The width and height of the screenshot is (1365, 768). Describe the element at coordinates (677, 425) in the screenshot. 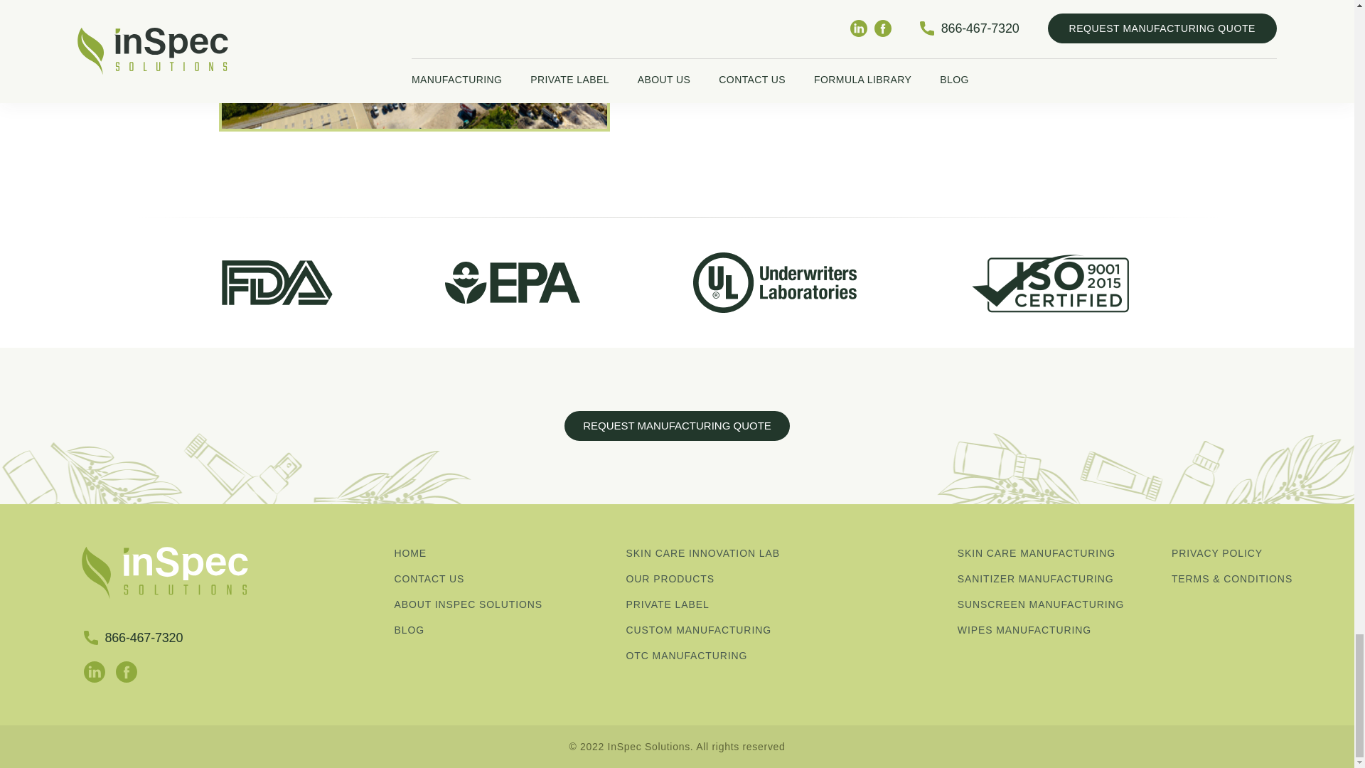

I see `REQUEST MANUFACTURING QUOTE` at that location.